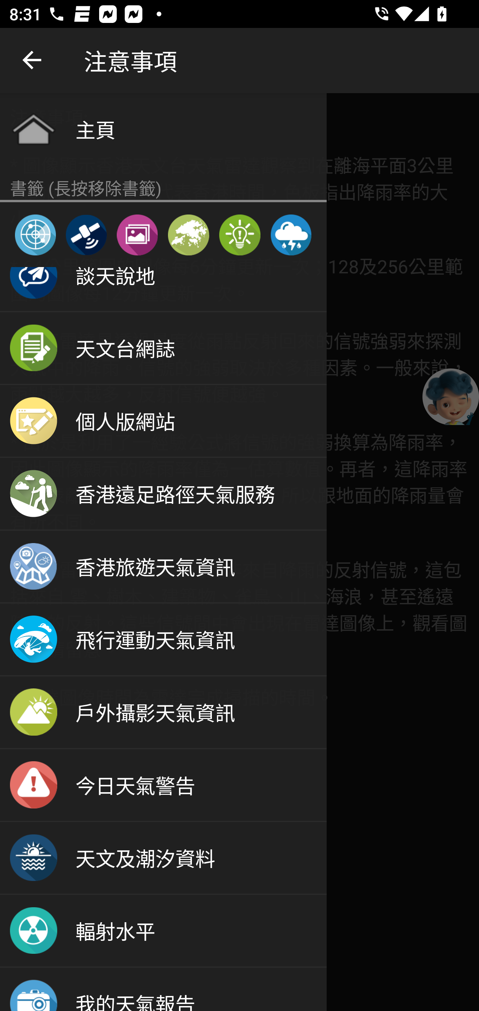 The width and height of the screenshot is (479, 1011). I want to click on 向上瀏覽, so click(33, 61).